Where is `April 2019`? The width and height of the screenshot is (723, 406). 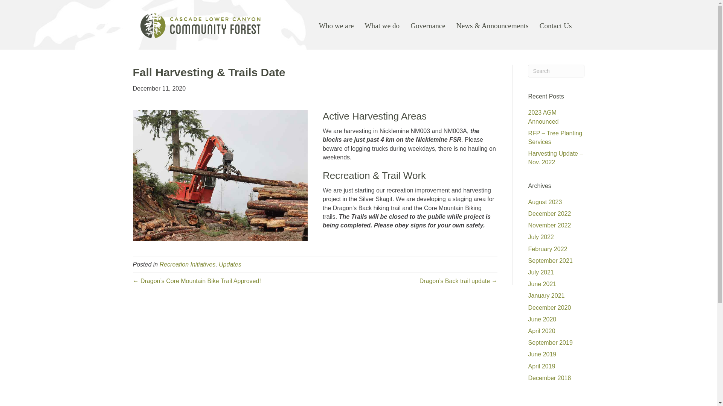 April 2019 is located at coordinates (541, 366).